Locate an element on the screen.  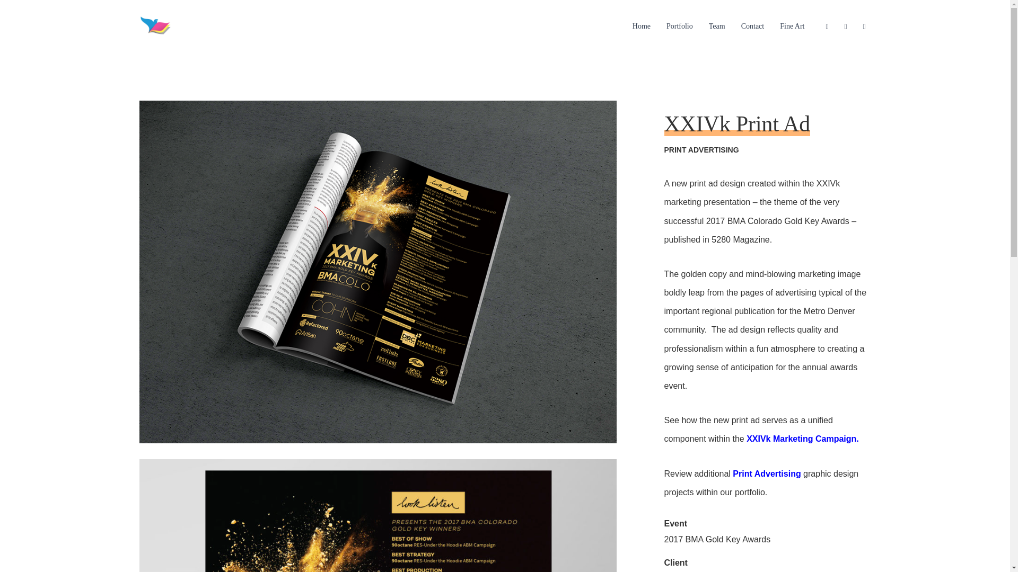
Team is located at coordinates (717, 26).